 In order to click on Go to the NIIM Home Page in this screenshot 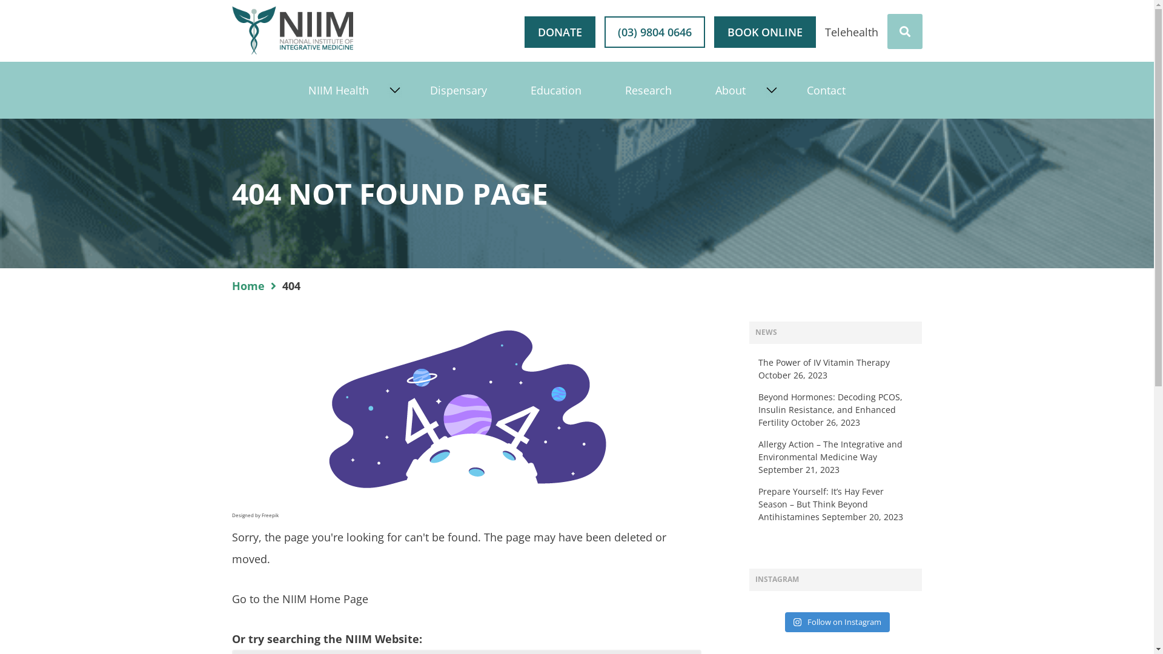, I will do `click(299, 599)`.